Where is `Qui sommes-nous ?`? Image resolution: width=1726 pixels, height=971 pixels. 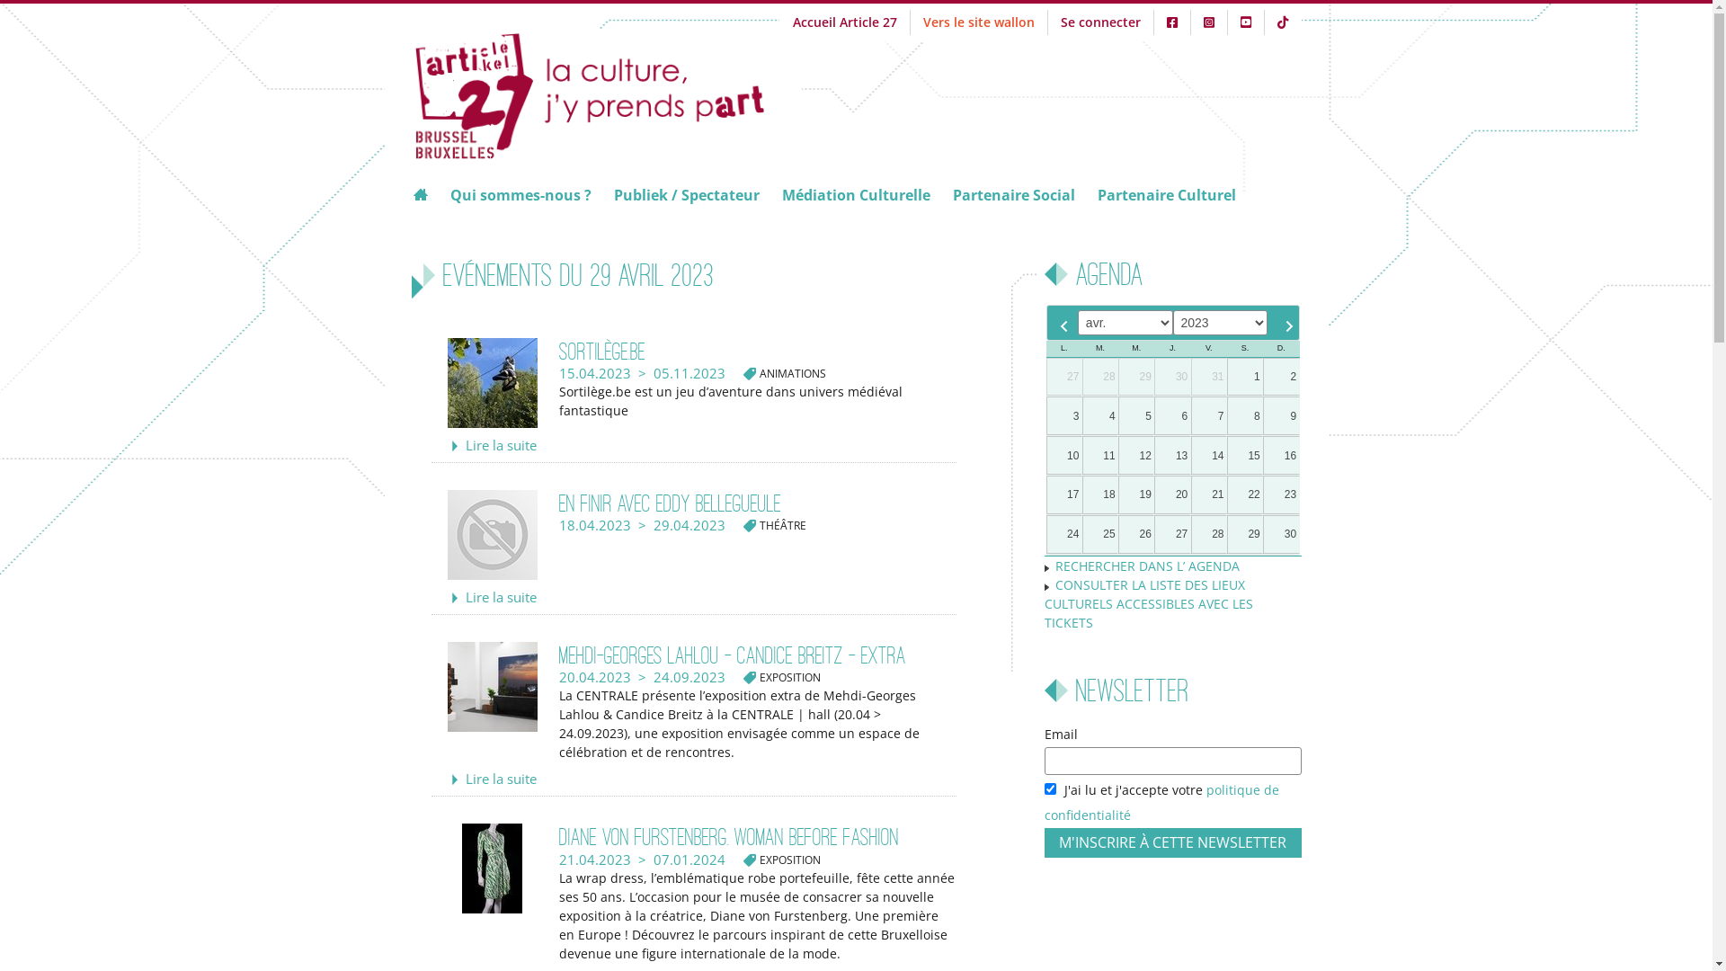 Qui sommes-nous ? is located at coordinates (520, 195).